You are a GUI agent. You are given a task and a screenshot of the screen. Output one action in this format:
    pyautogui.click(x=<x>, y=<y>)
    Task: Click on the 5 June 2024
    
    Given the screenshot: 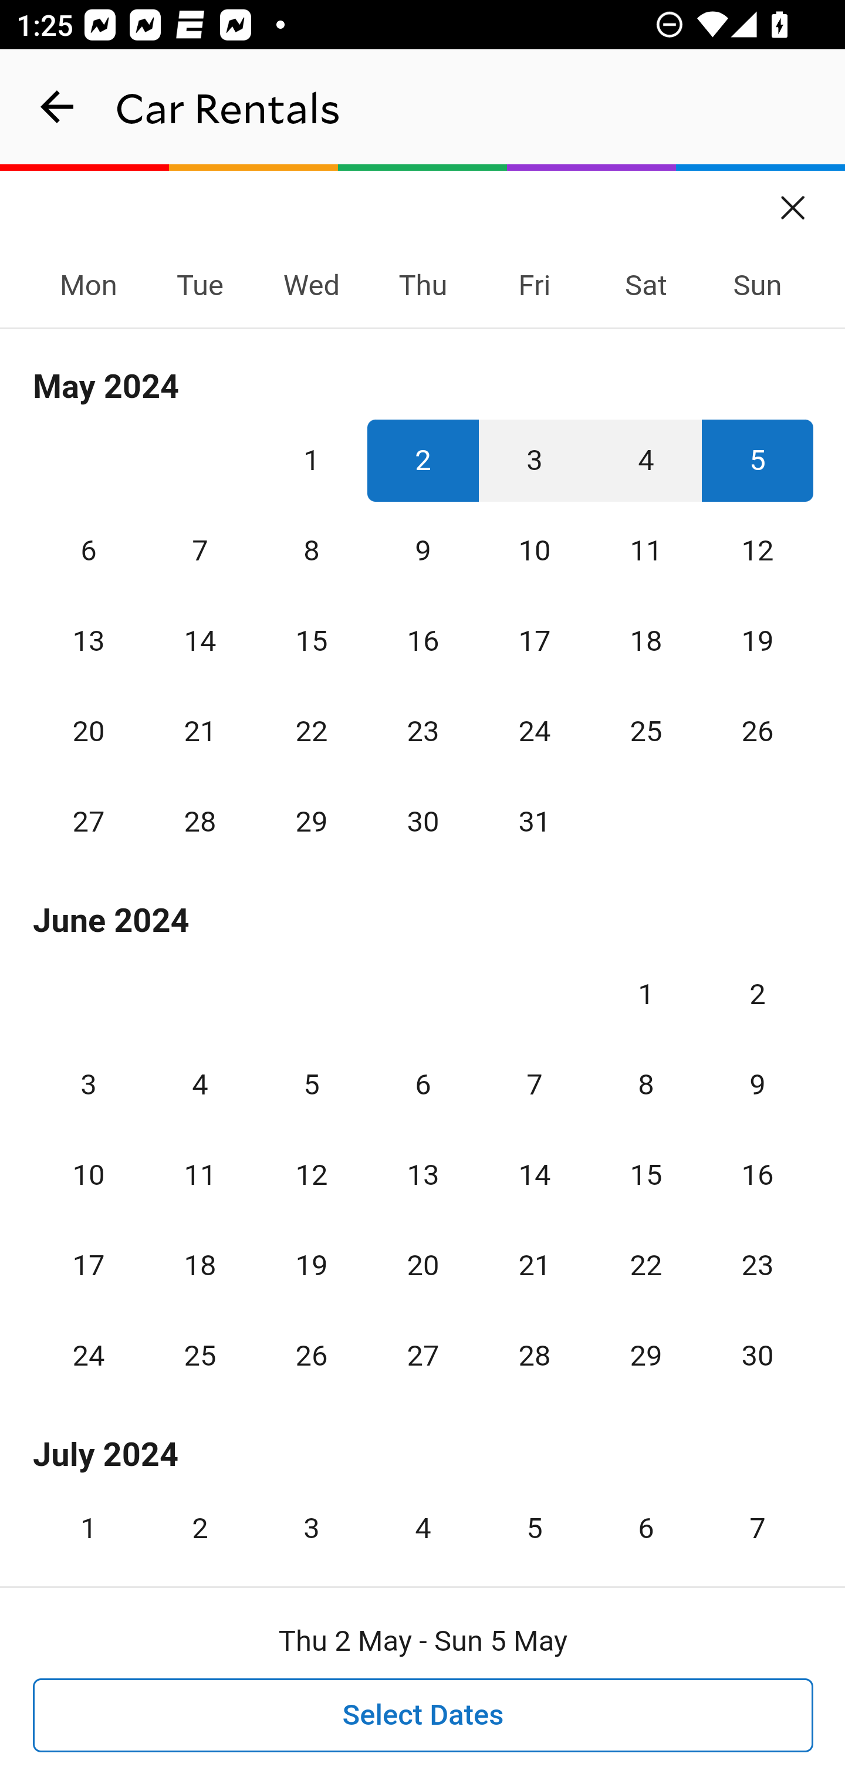 What is the action you would take?
    pyautogui.click(x=311, y=1084)
    